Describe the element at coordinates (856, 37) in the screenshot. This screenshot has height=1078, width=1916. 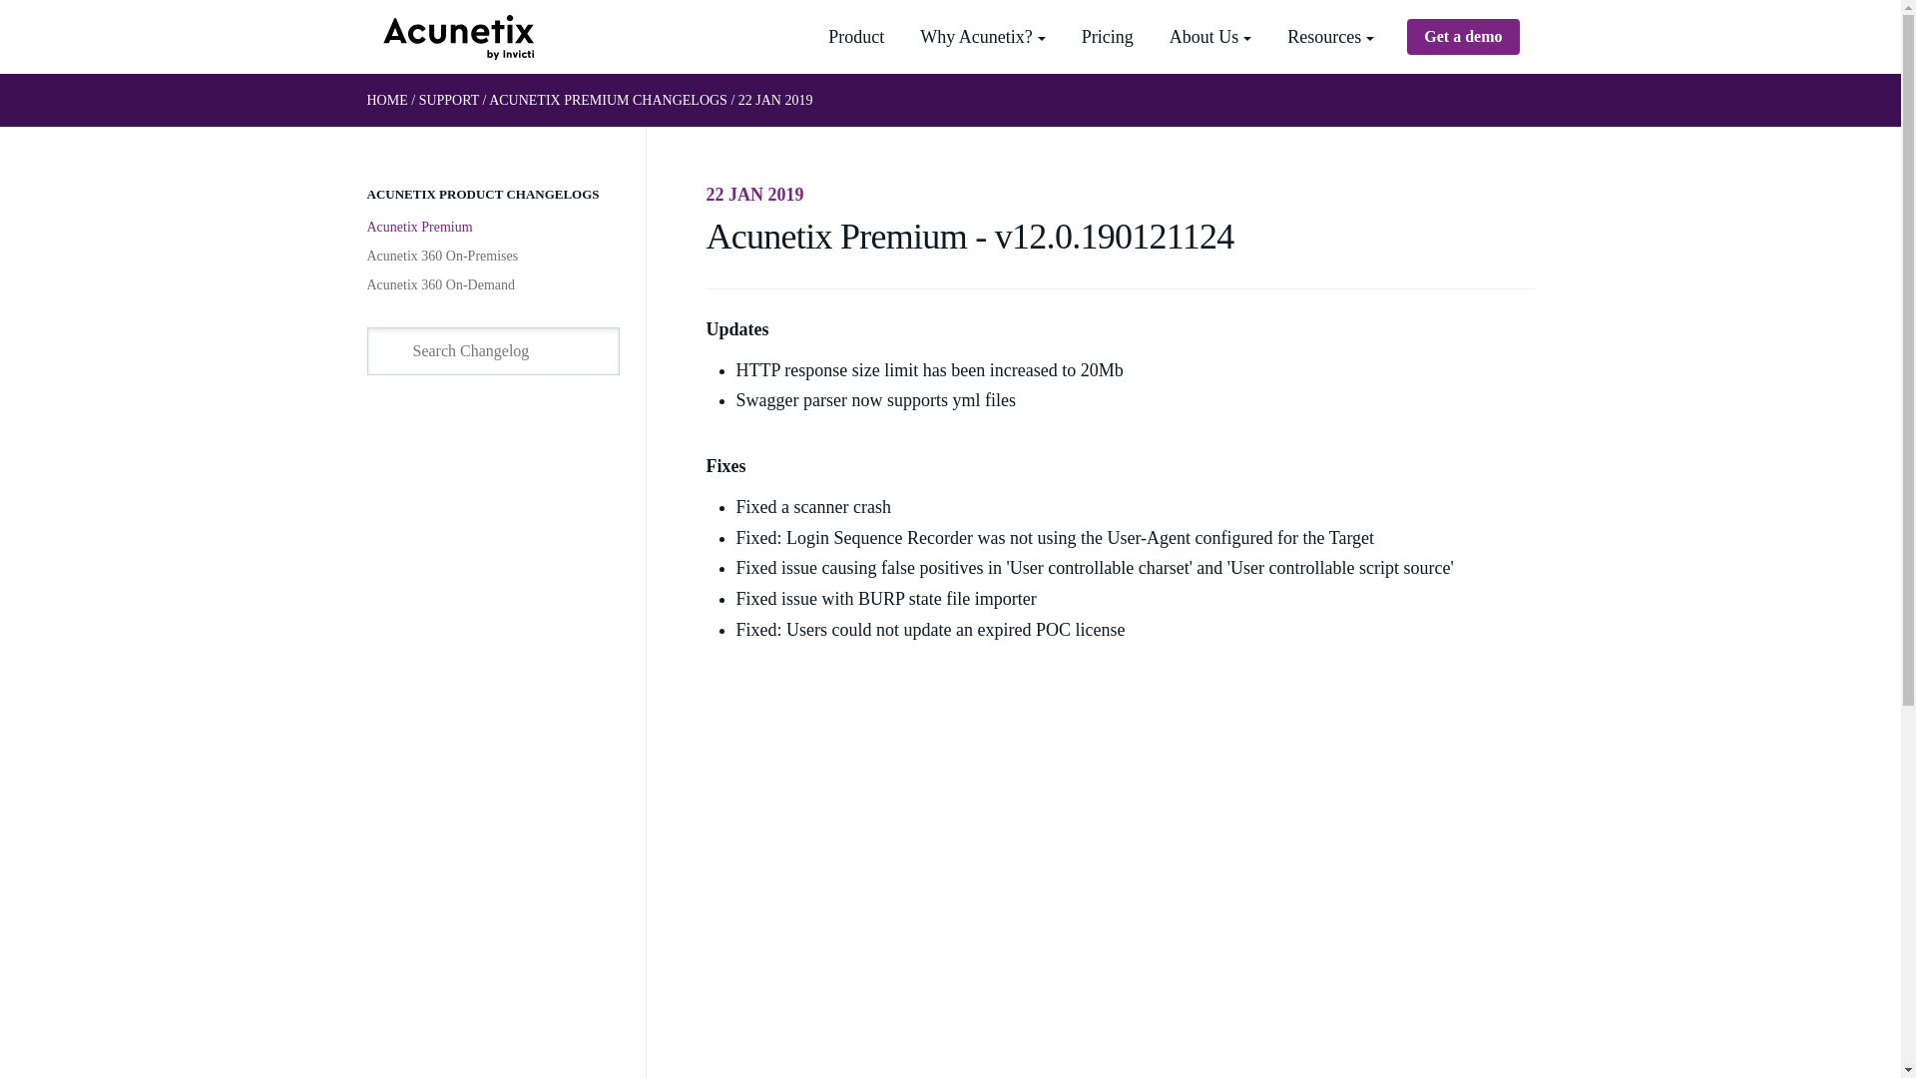
I see `Product` at that location.